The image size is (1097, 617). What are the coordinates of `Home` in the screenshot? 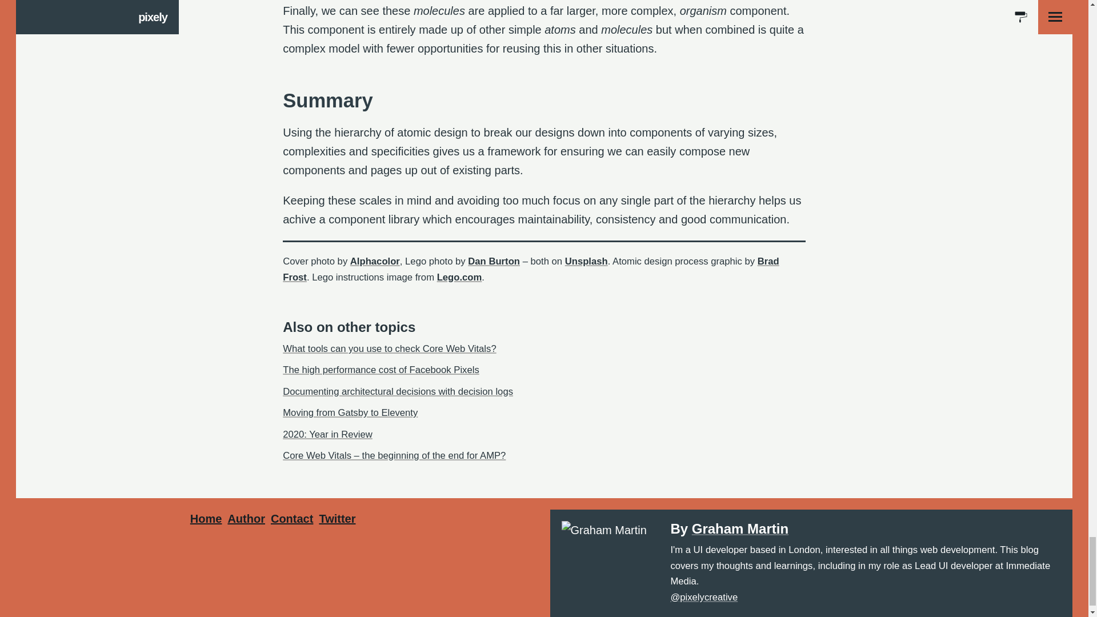 It's located at (206, 519).